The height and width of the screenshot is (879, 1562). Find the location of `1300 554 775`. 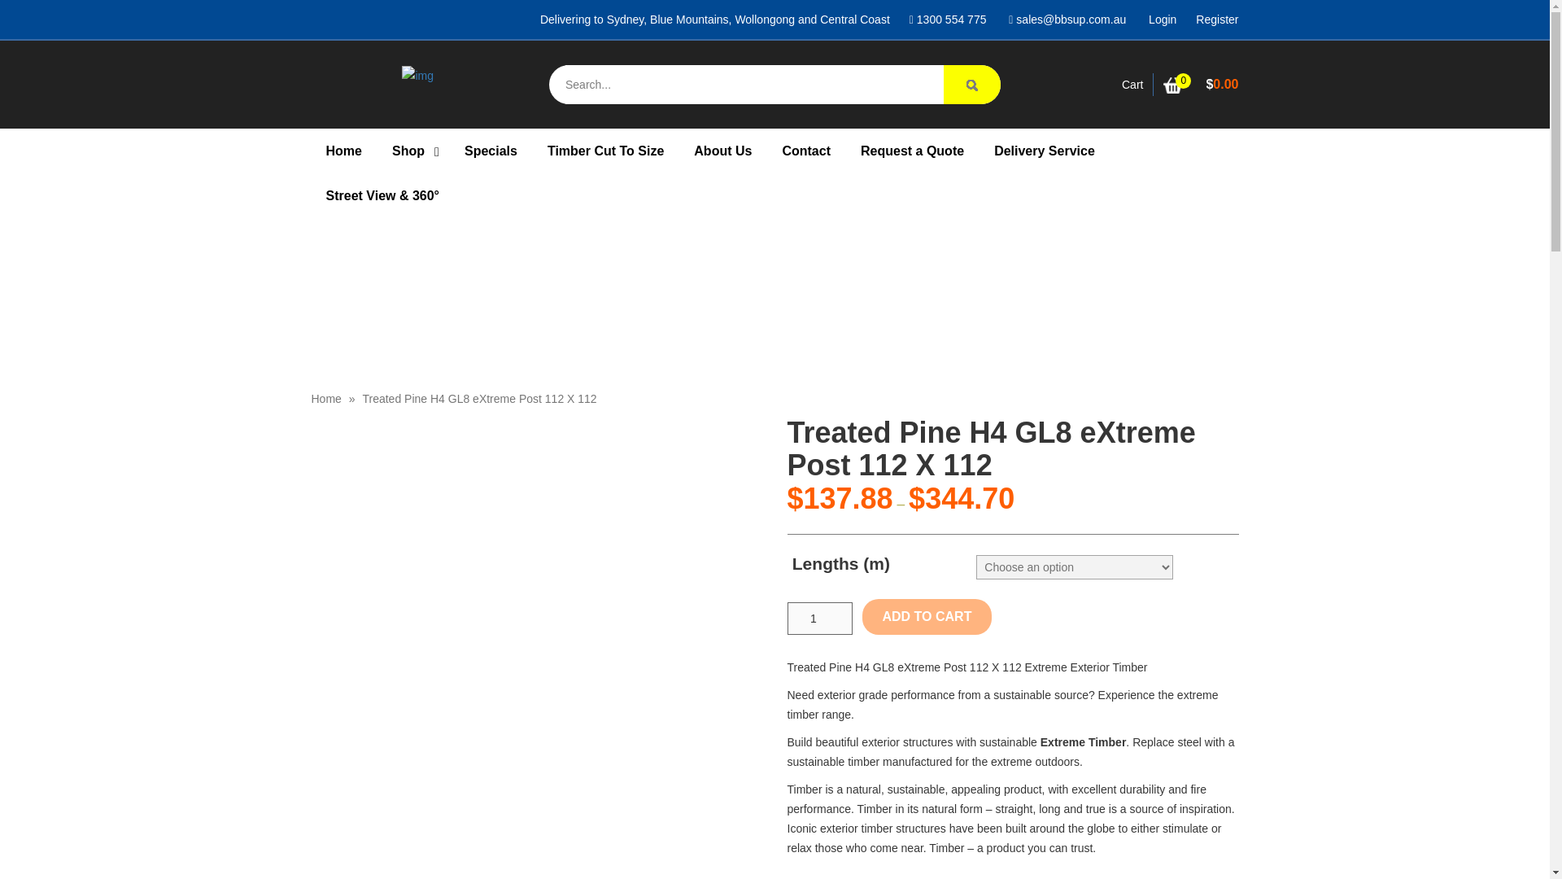

1300 554 775 is located at coordinates (948, 20).